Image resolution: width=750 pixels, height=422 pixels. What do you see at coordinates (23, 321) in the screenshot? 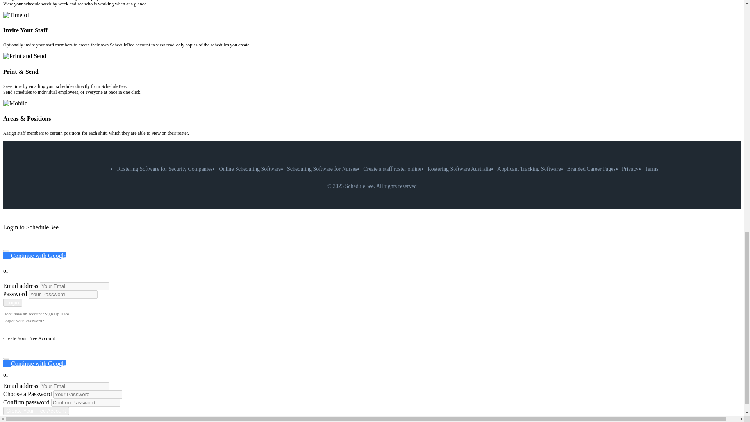
I see `Forgot Your Password?` at bounding box center [23, 321].